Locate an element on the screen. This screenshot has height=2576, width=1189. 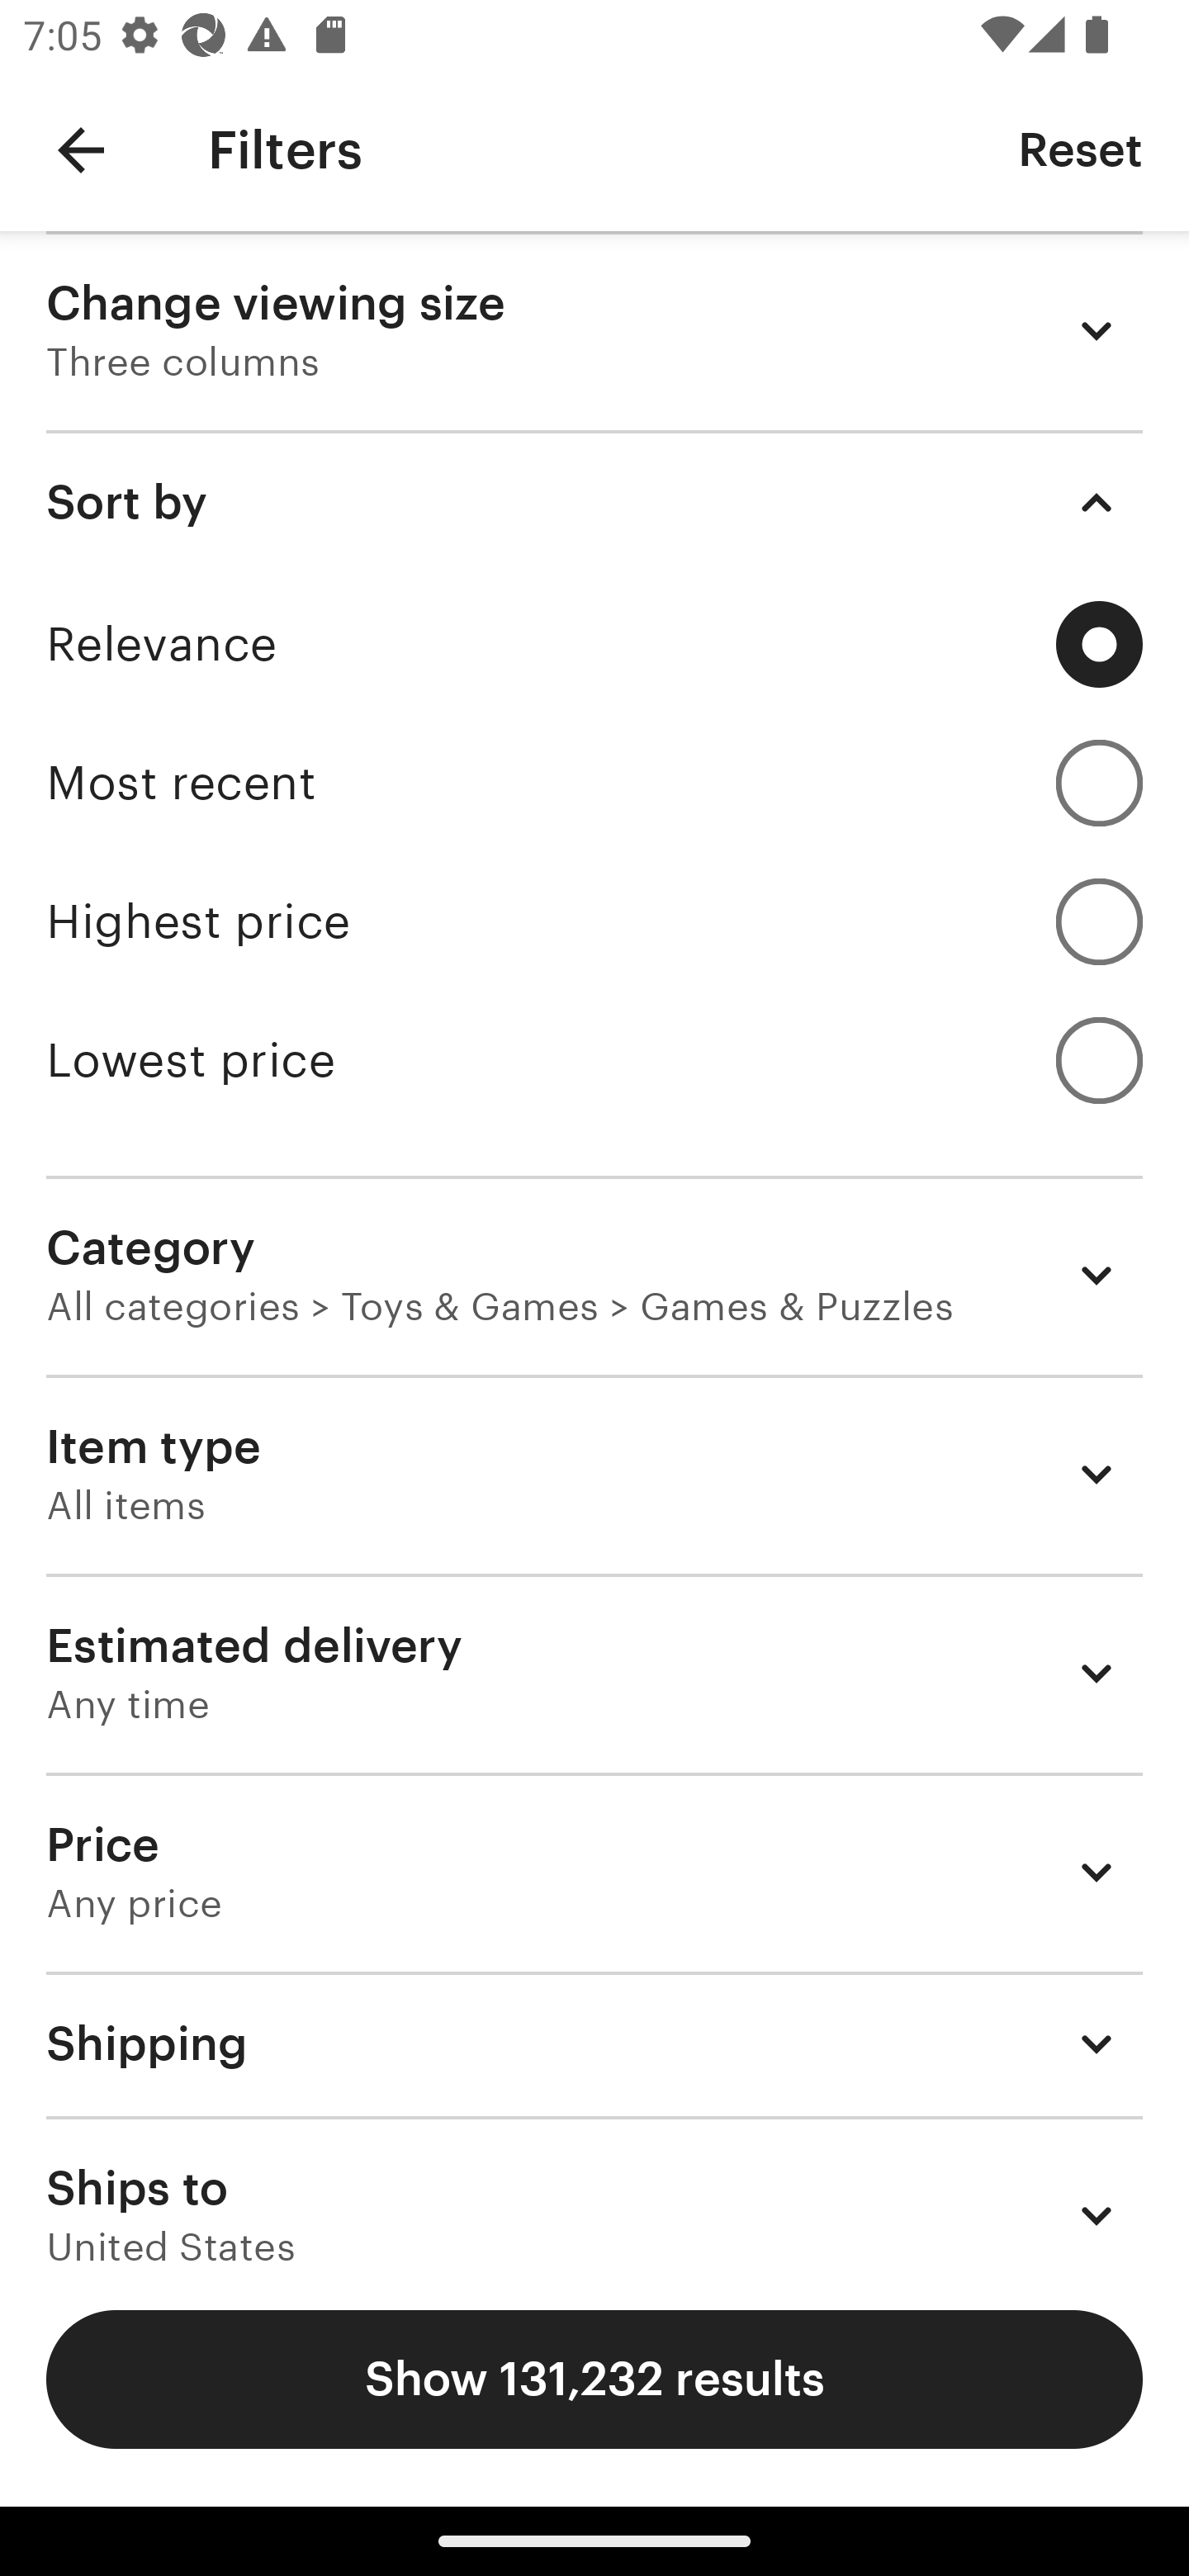
Lowest price is located at coordinates (594, 1060).